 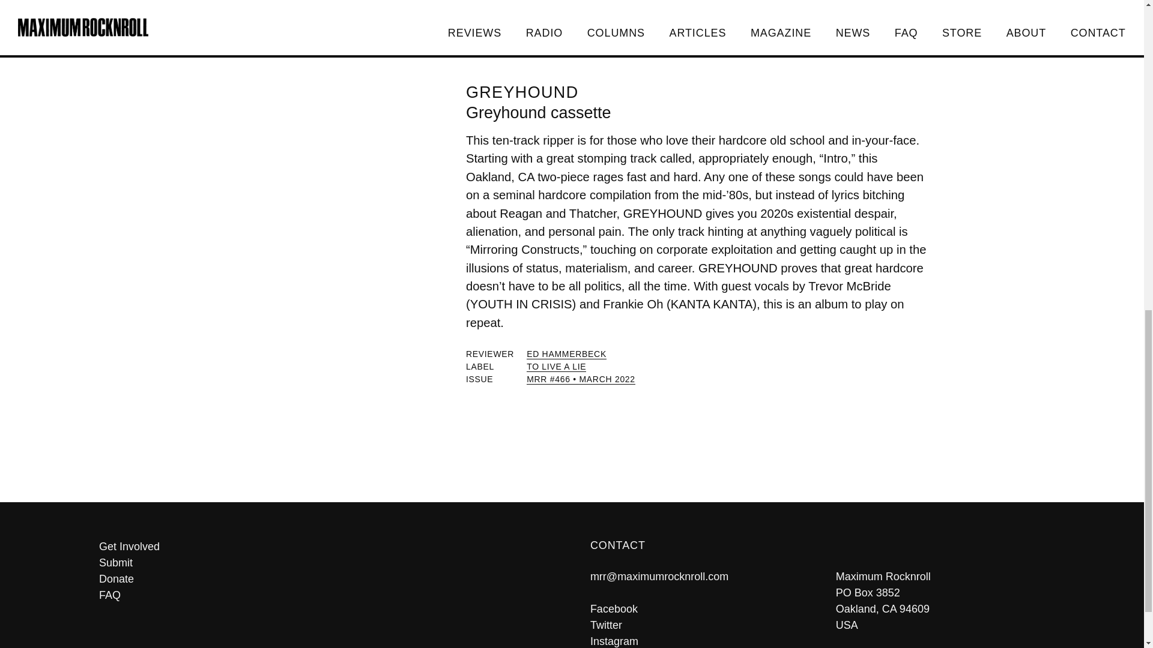 What do you see at coordinates (522, 92) in the screenshot?
I see `GREYHOUND` at bounding box center [522, 92].